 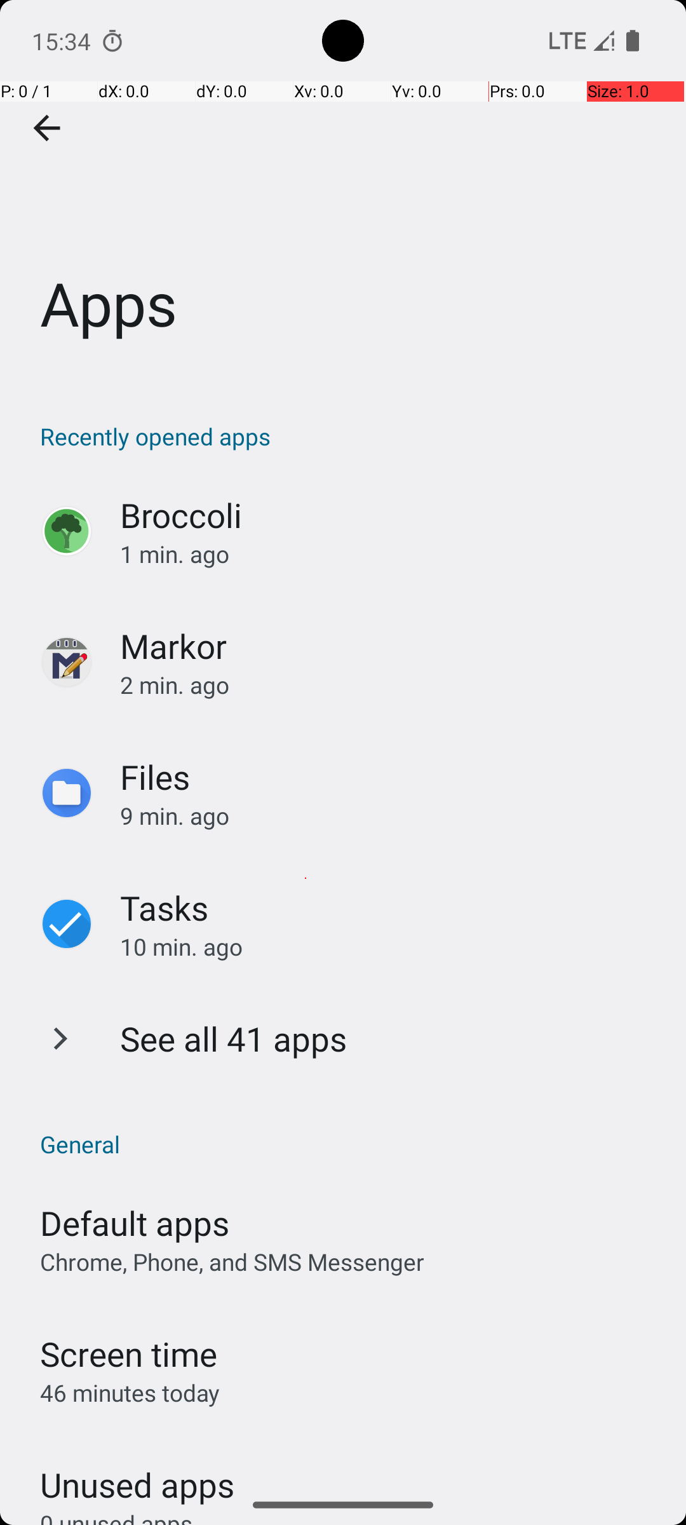 What do you see at coordinates (232, 1262) in the screenshot?
I see `Chrome, Phone, and SMS Messenger` at bounding box center [232, 1262].